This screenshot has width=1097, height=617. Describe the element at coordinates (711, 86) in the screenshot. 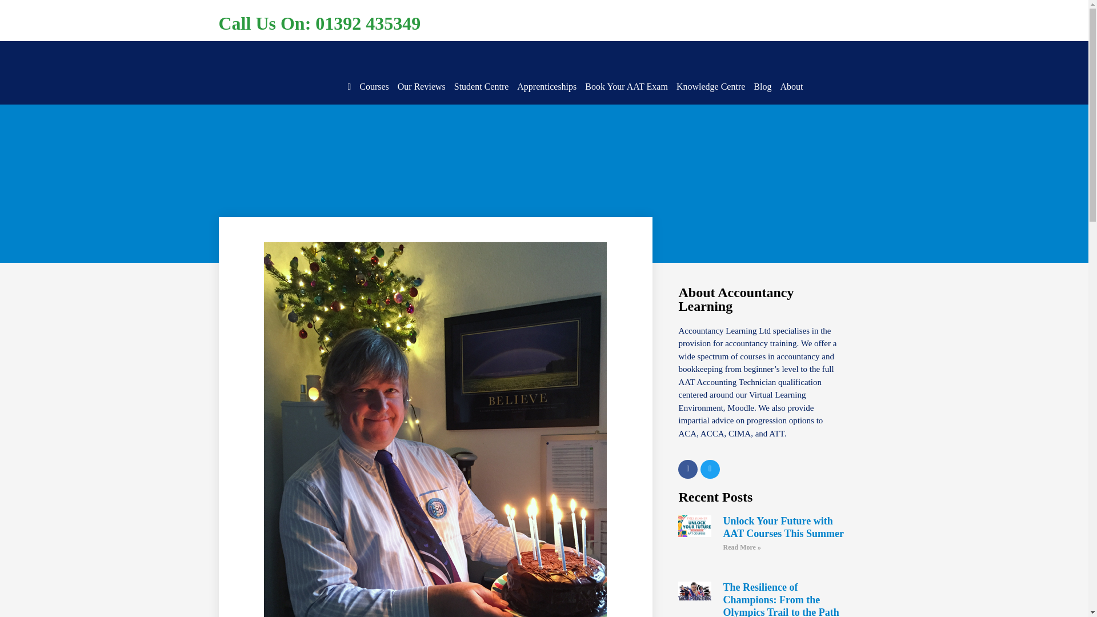

I see `Knowledge Centre` at that location.